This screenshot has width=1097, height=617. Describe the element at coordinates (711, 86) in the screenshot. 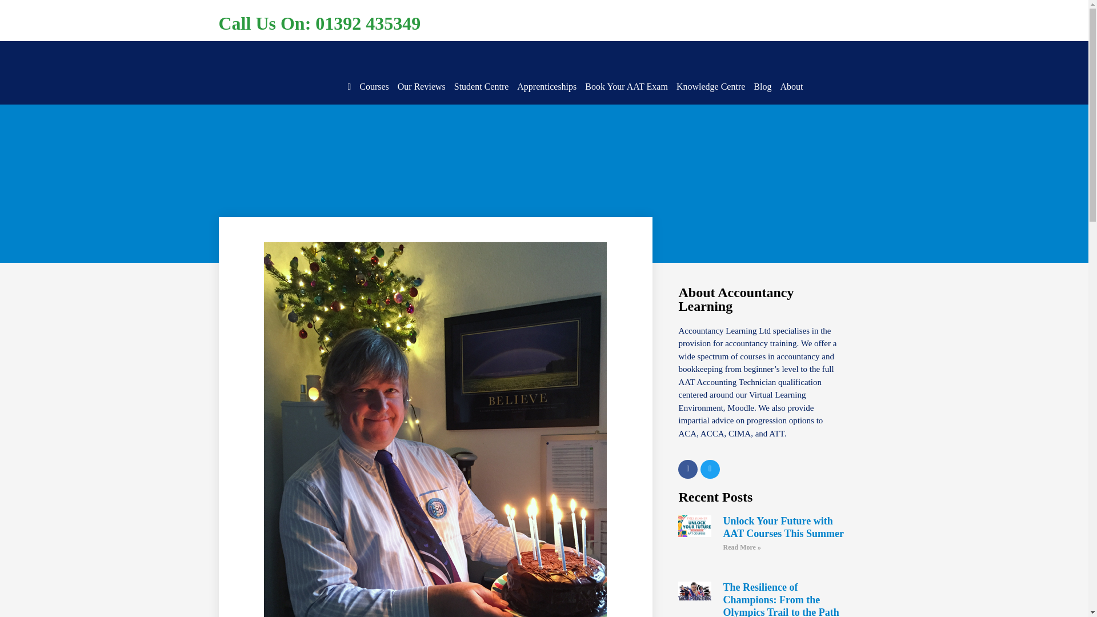

I see `Knowledge Centre` at that location.